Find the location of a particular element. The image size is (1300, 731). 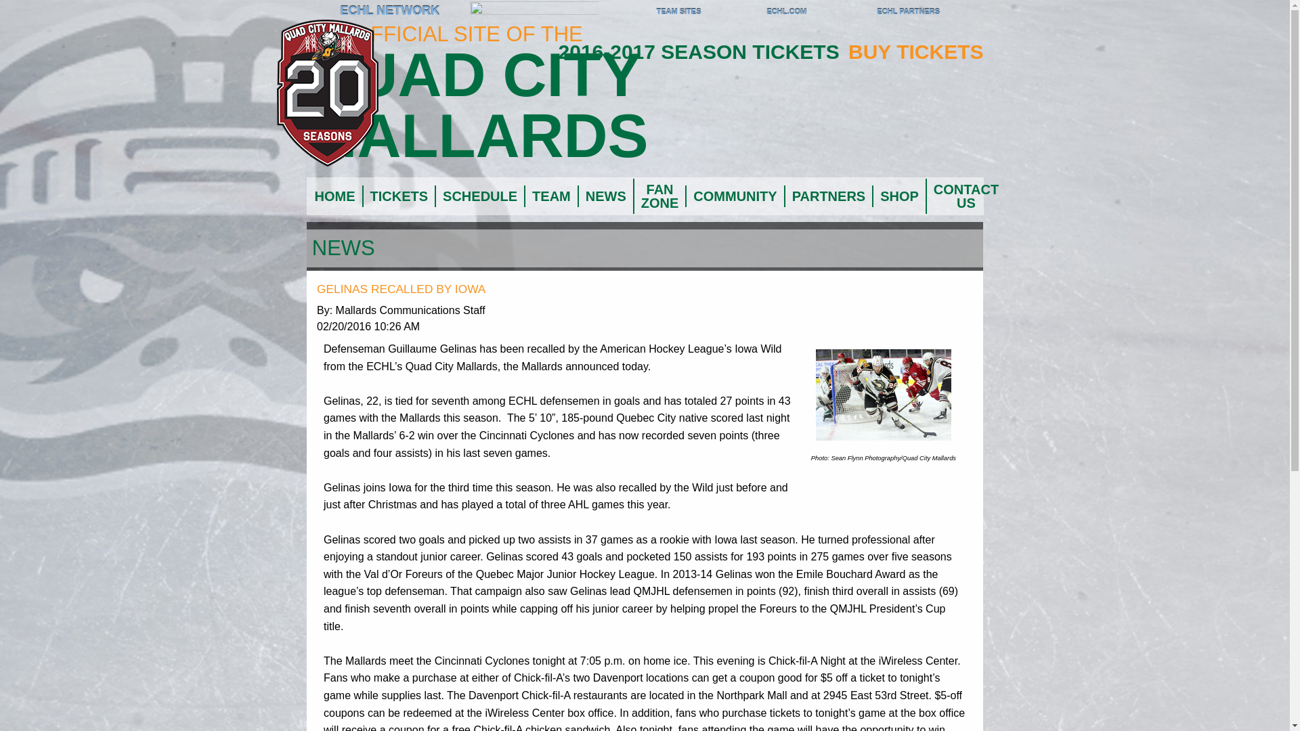

Visit the Official ECHL website is located at coordinates (324, 13).